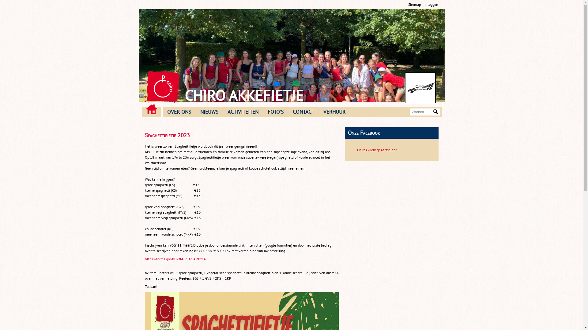 The width and height of the screenshot is (588, 330). Describe the element at coordinates (275, 112) in the screenshot. I see `FOTO'S` at that location.